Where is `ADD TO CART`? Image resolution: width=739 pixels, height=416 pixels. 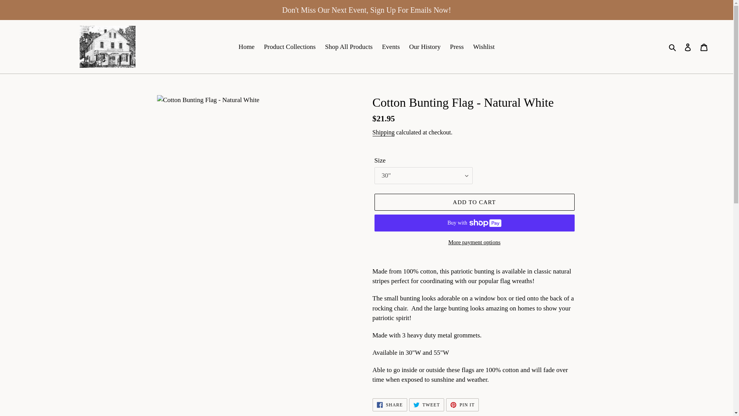
ADD TO CART is located at coordinates (474, 202).